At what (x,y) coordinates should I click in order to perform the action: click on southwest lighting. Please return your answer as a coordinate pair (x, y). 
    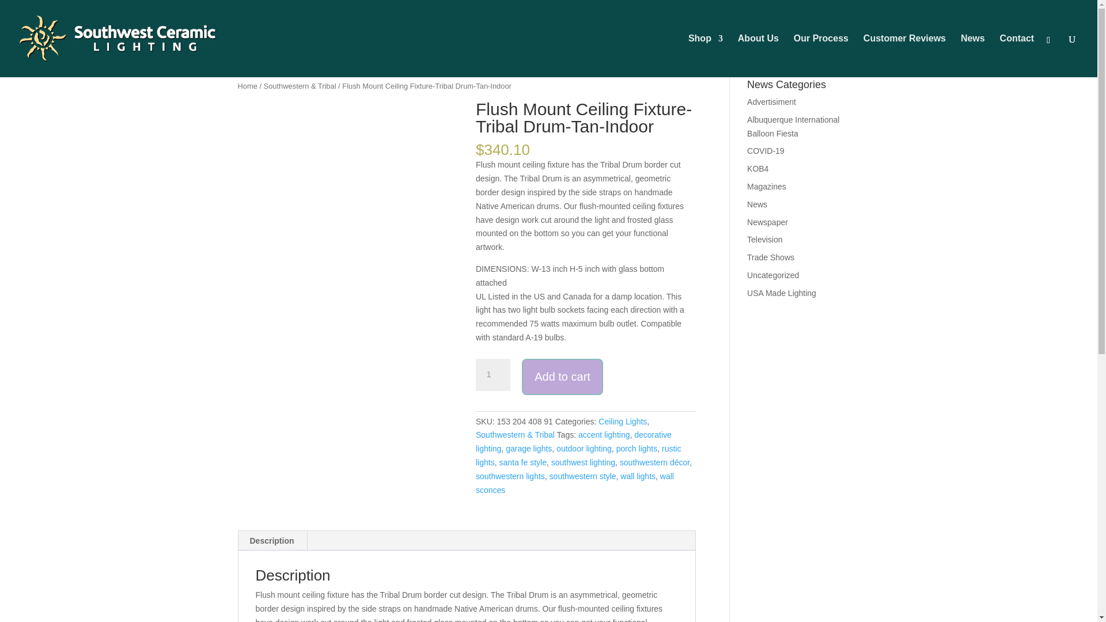
    Looking at the image, I should click on (583, 462).